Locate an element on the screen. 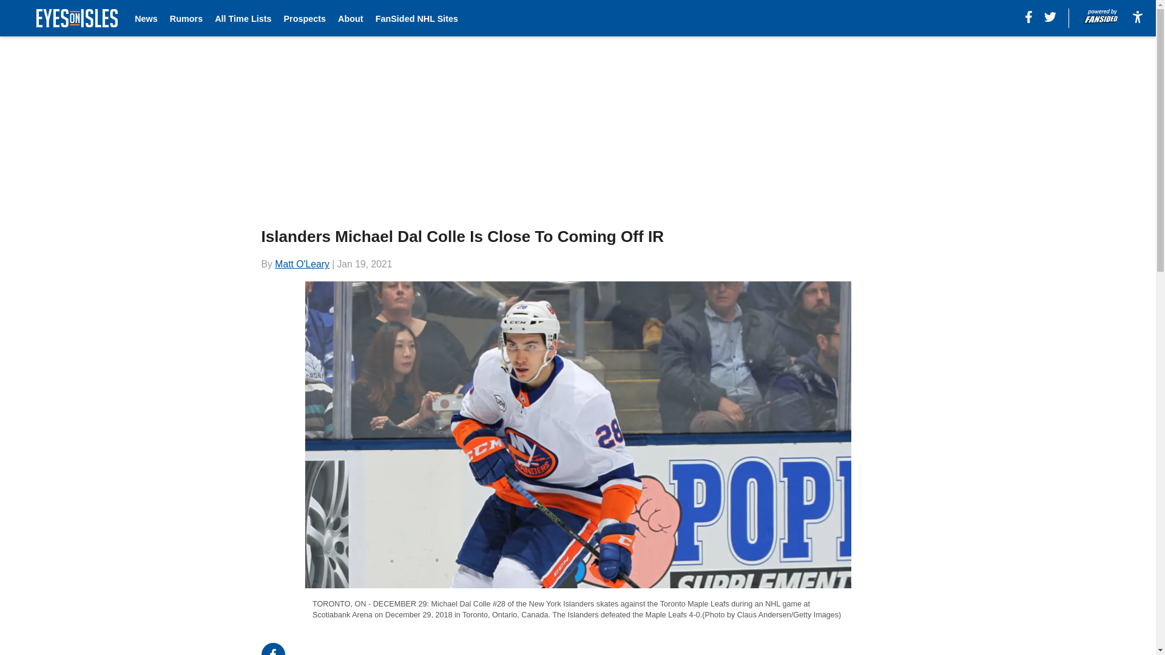 This screenshot has width=1165, height=655. FanSided NHL Sites is located at coordinates (416, 18).